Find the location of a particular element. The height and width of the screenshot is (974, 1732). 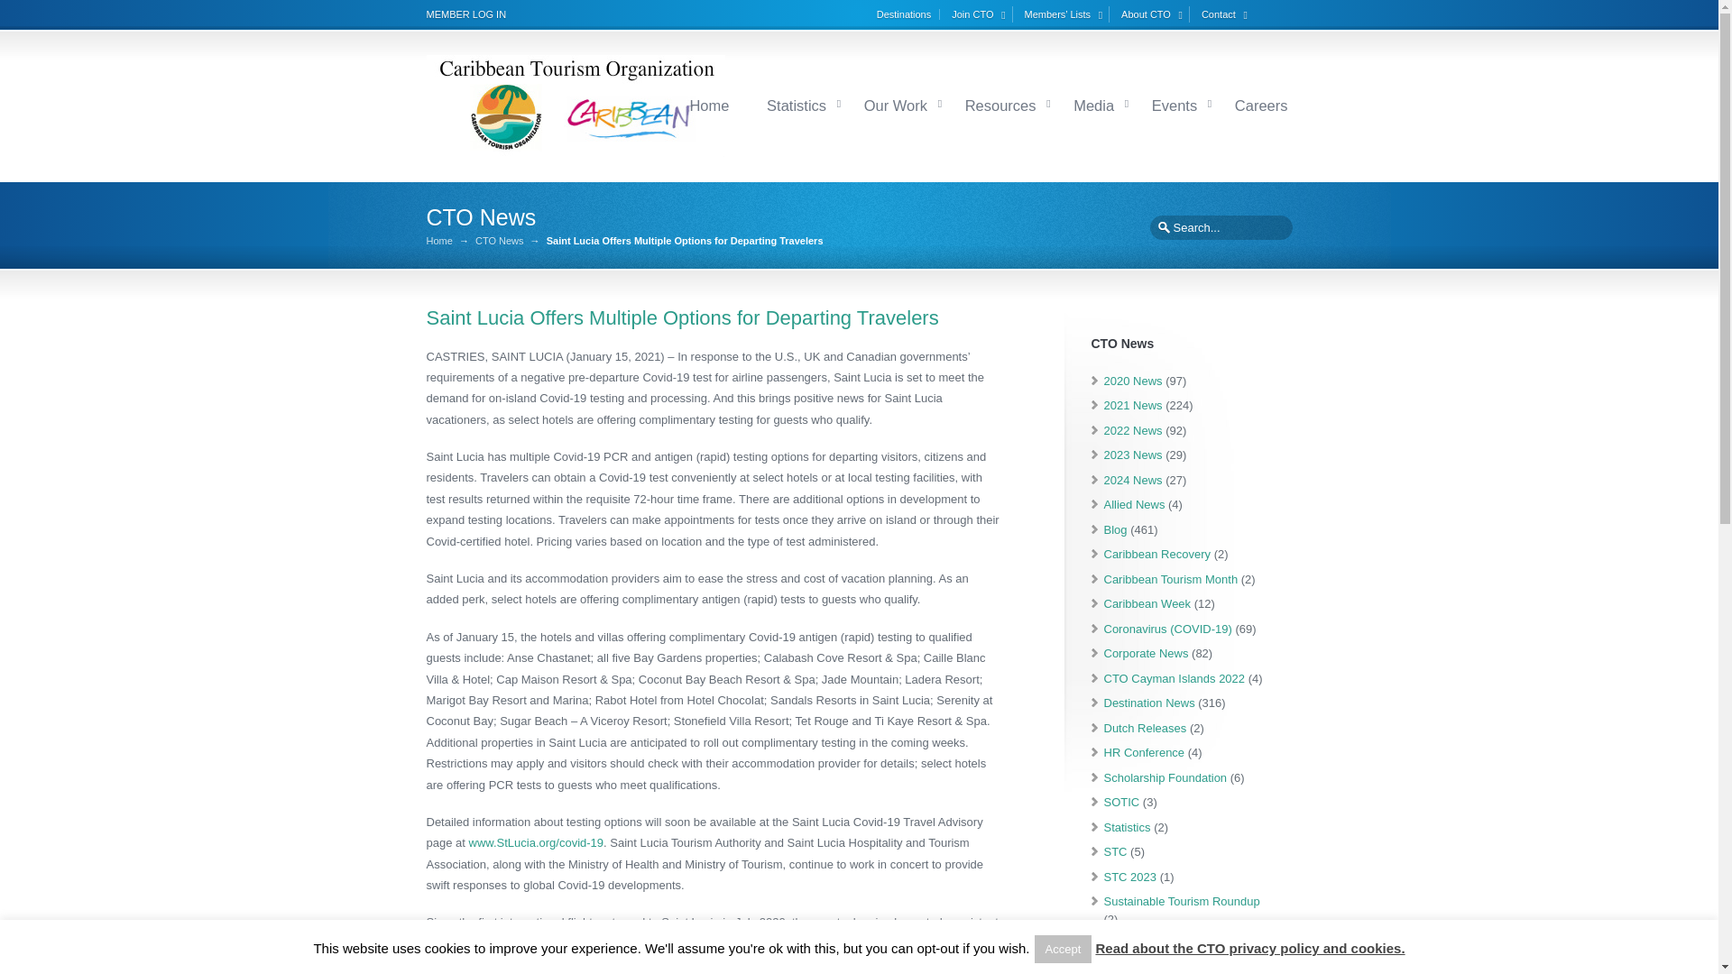

Destinations is located at coordinates (907, 14).